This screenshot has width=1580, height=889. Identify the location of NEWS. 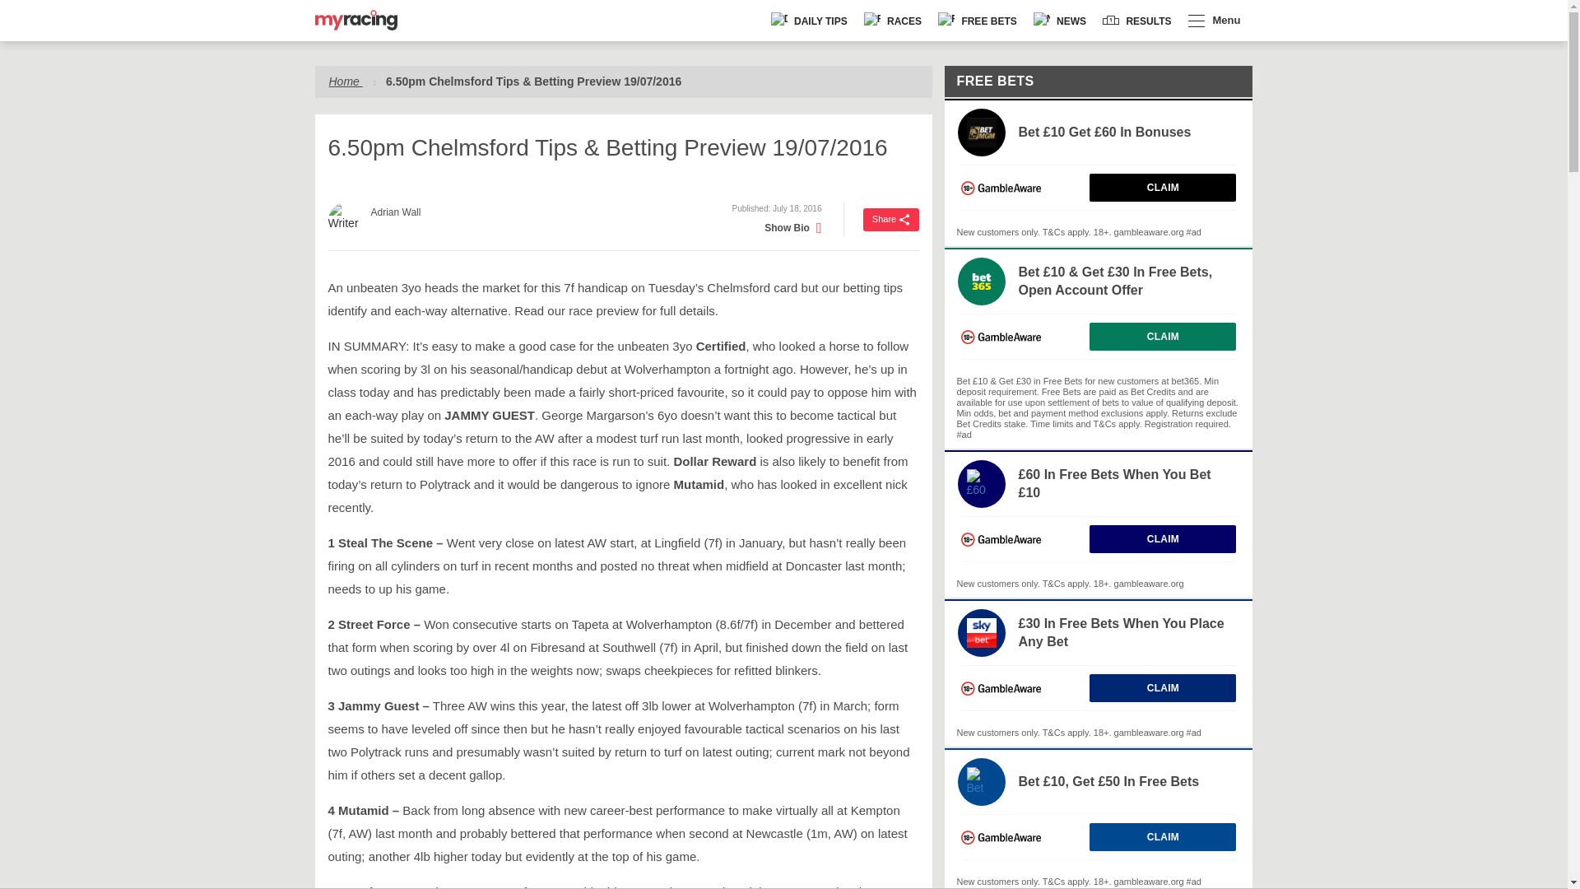
(1060, 21).